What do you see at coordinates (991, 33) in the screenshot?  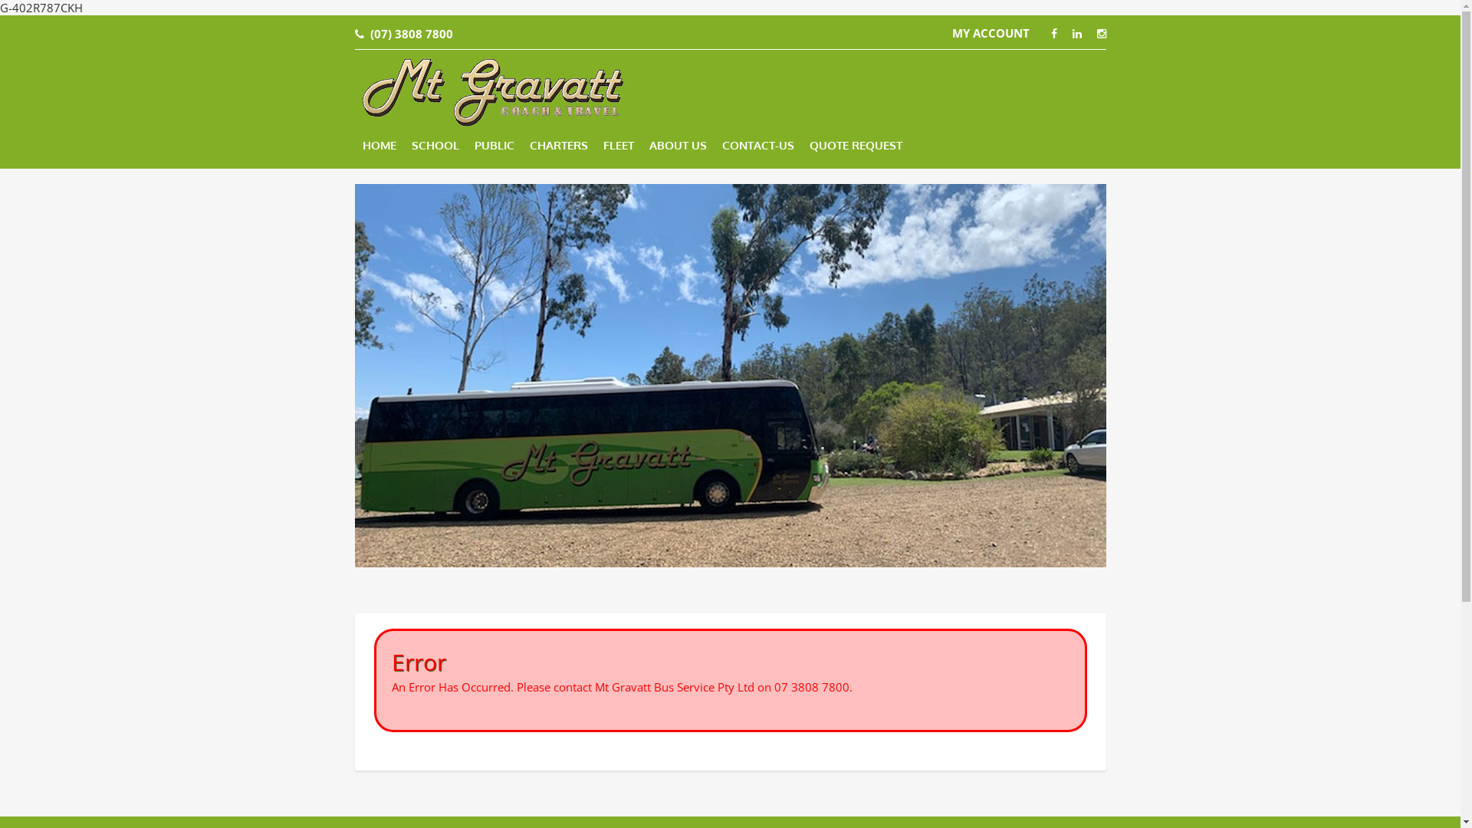 I see `MY ACCOUNT` at bounding box center [991, 33].